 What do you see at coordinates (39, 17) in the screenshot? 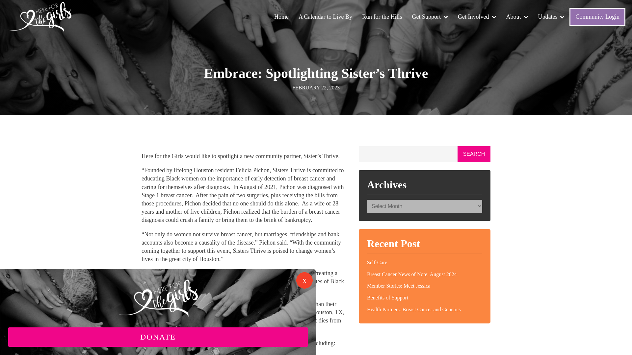
I see `Here For The Girls` at bounding box center [39, 17].